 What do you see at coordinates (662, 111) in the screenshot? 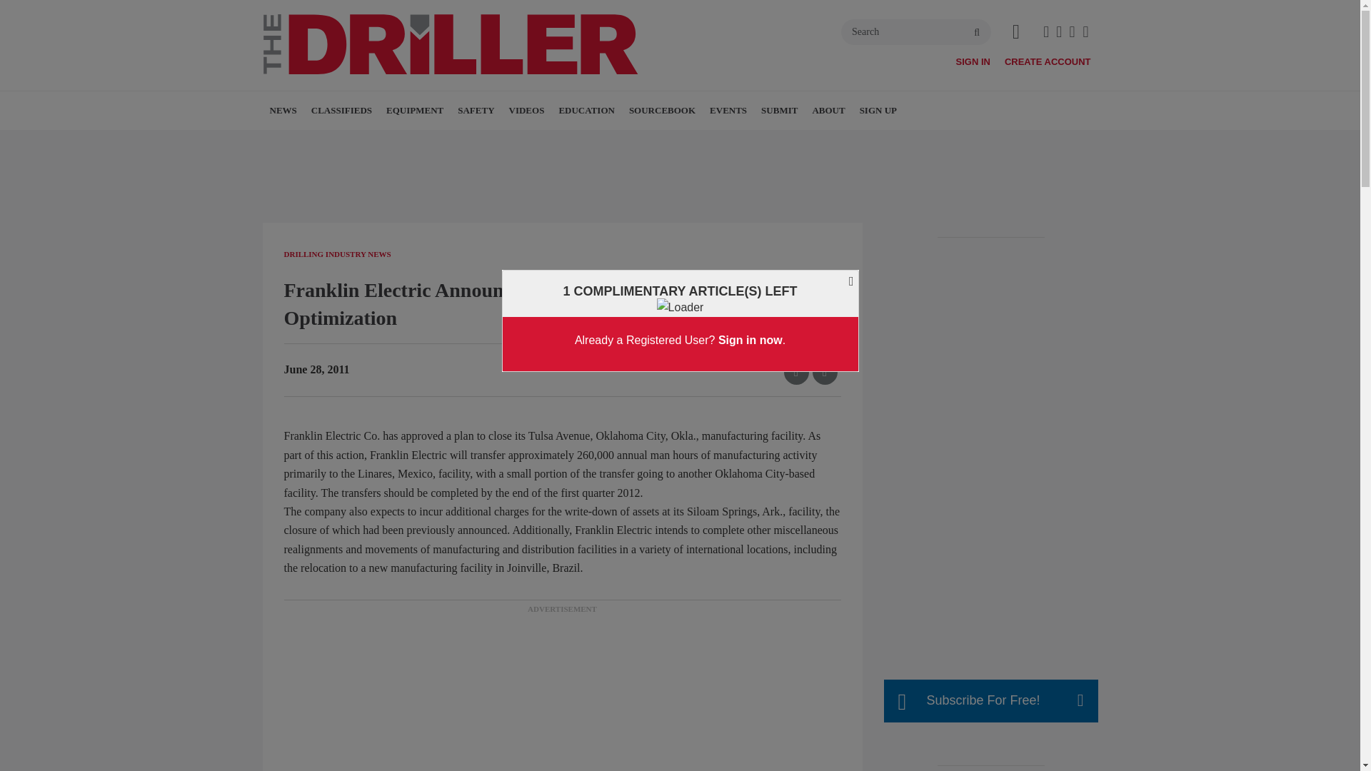
I see `SOURCEBOOK` at bounding box center [662, 111].